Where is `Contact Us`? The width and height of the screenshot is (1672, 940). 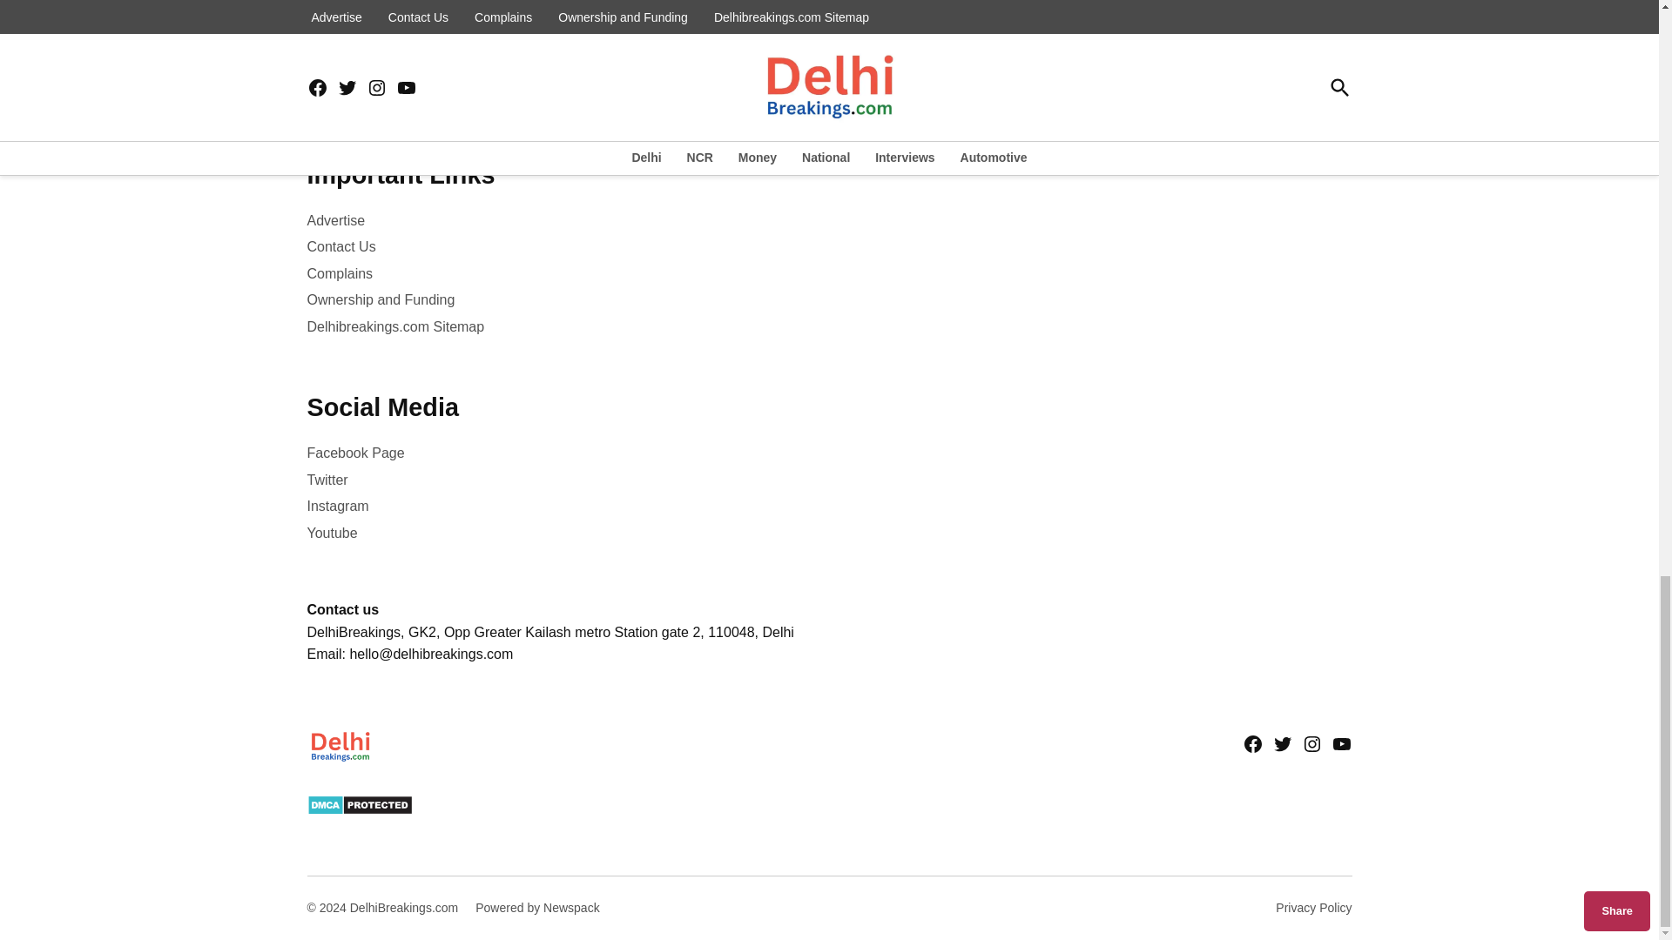 Contact Us is located at coordinates (340, 247).